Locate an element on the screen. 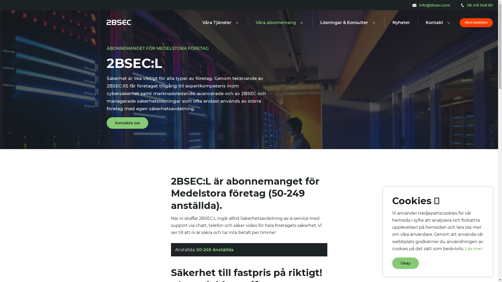  info@2bsec.com is located at coordinates (431, 5).